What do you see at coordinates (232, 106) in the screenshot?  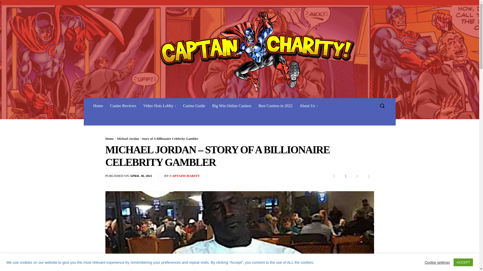 I see `Big Win Online Casinos` at bounding box center [232, 106].